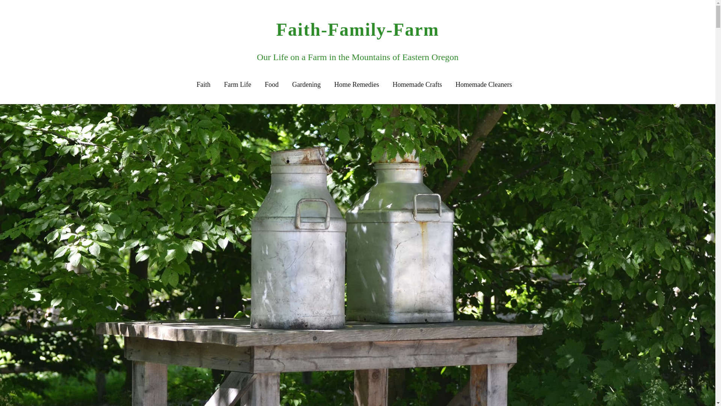 The width and height of the screenshot is (721, 406). I want to click on Faith, so click(204, 85).